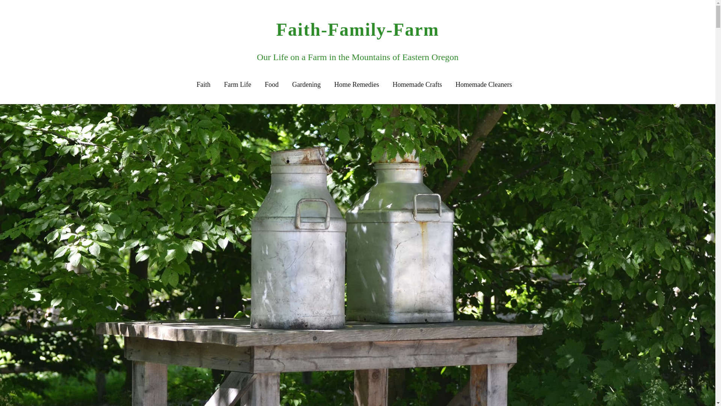 The width and height of the screenshot is (721, 406). I want to click on Faith, so click(204, 85).